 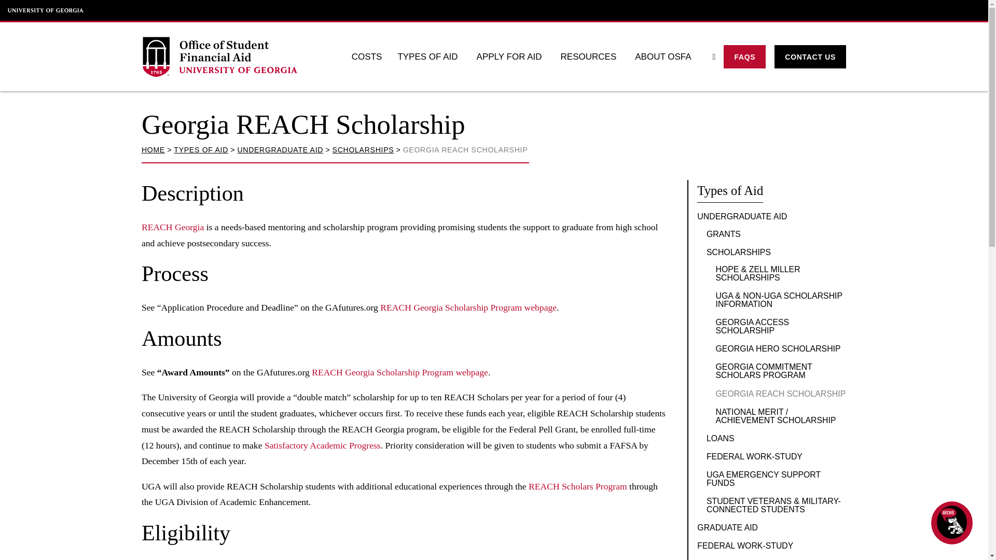 I want to click on UNDERGRADUATE AID, so click(x=280, y=149).